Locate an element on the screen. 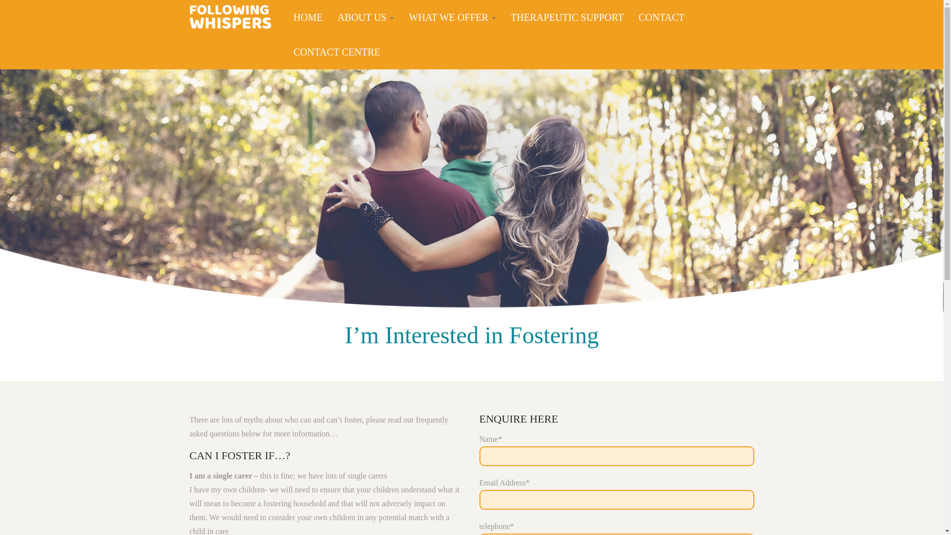 This screenshot has width=951, height=535. CONTACT is located at coordinates (661, 17).